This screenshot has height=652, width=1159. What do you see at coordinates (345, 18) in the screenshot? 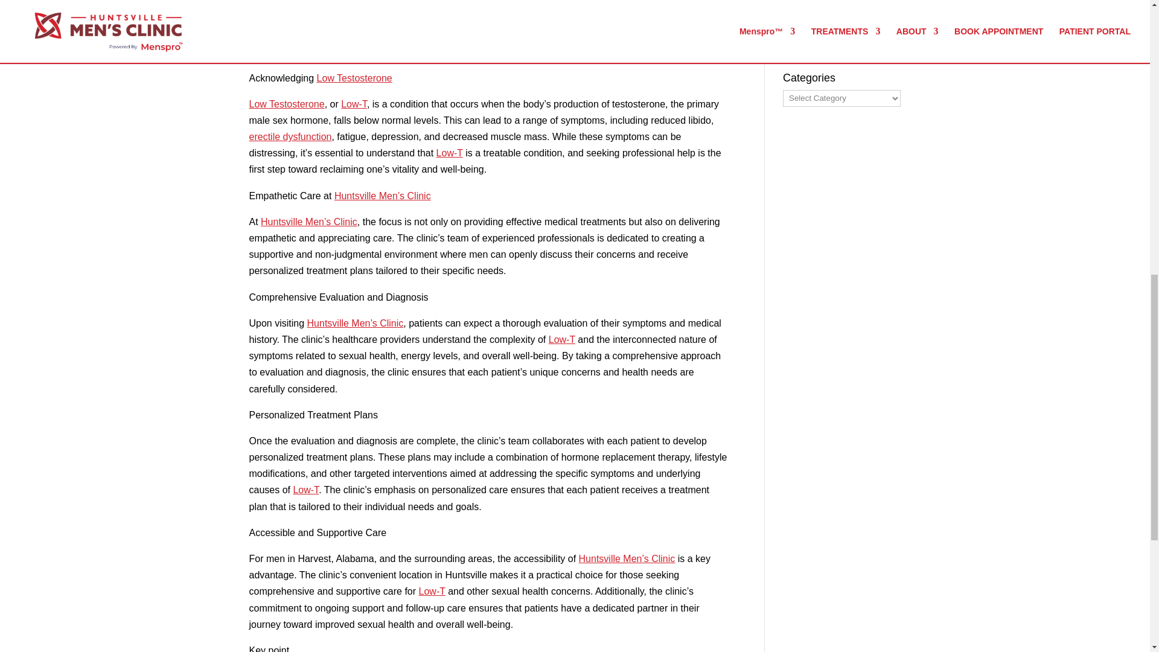
I see `LOW-T LINK` at bounding box center [345, 18].